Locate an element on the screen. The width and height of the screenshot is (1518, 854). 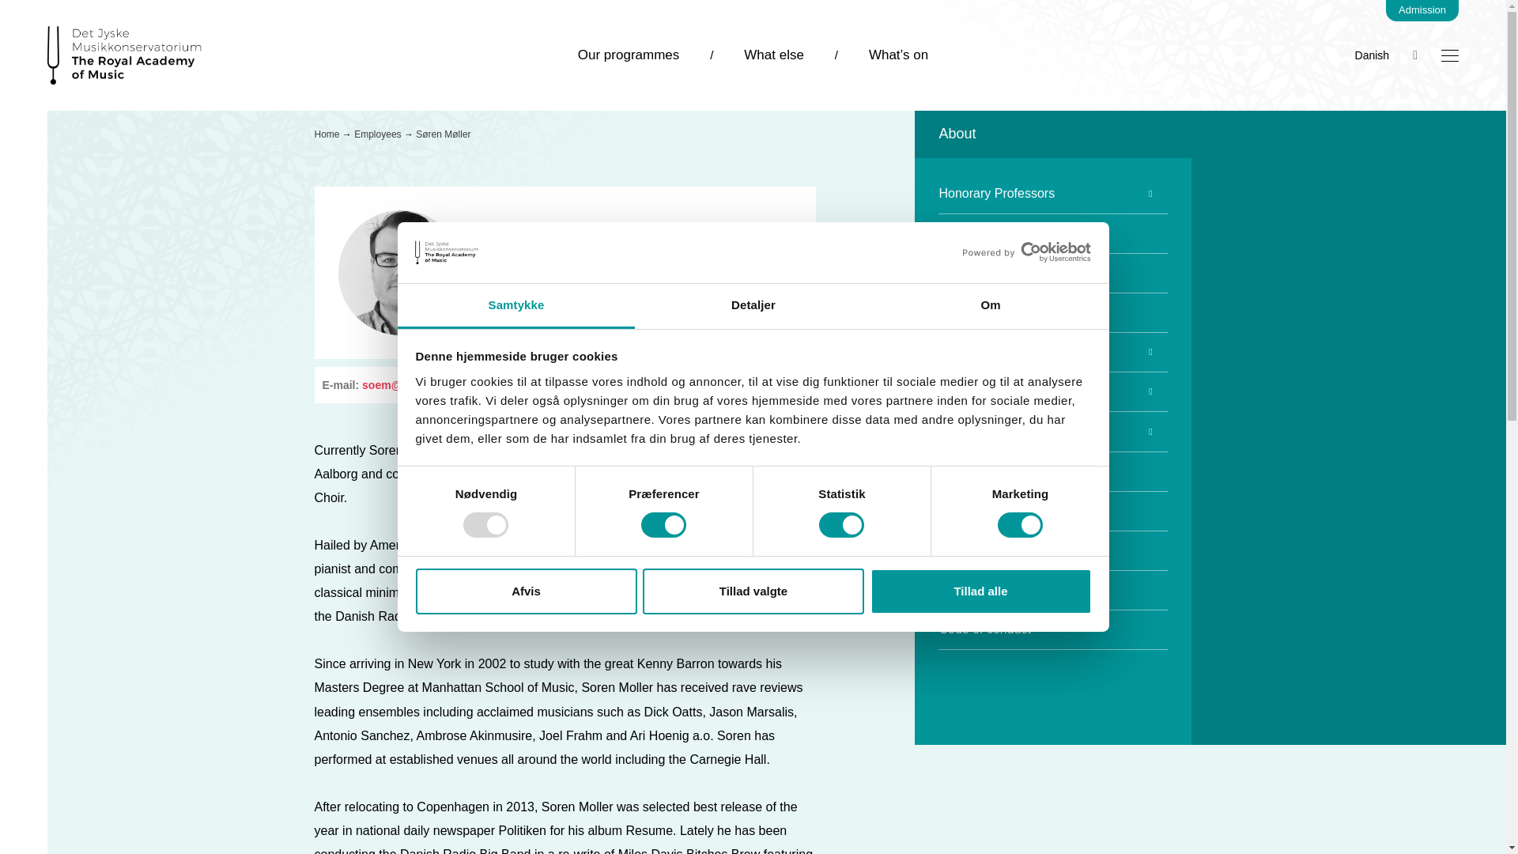
Afvis is located at coordinates (525, 591).